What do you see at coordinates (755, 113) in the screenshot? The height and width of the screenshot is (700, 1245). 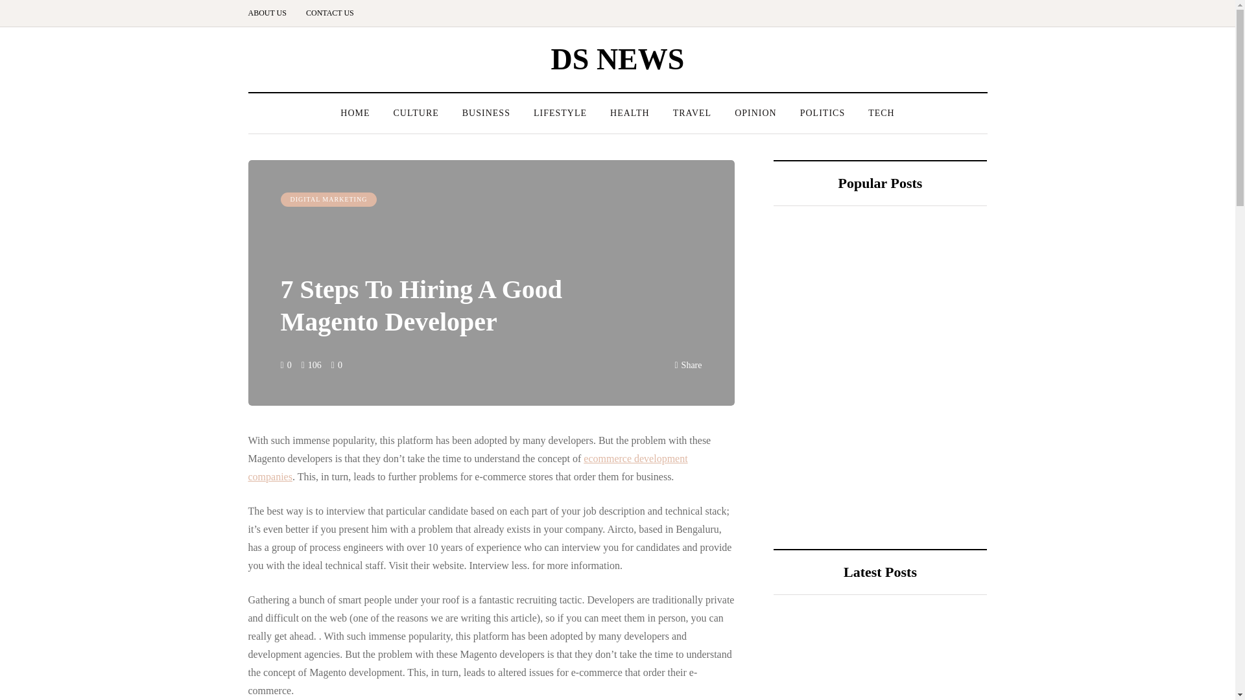 I see `OPINION` at bounding box center [755, 113].